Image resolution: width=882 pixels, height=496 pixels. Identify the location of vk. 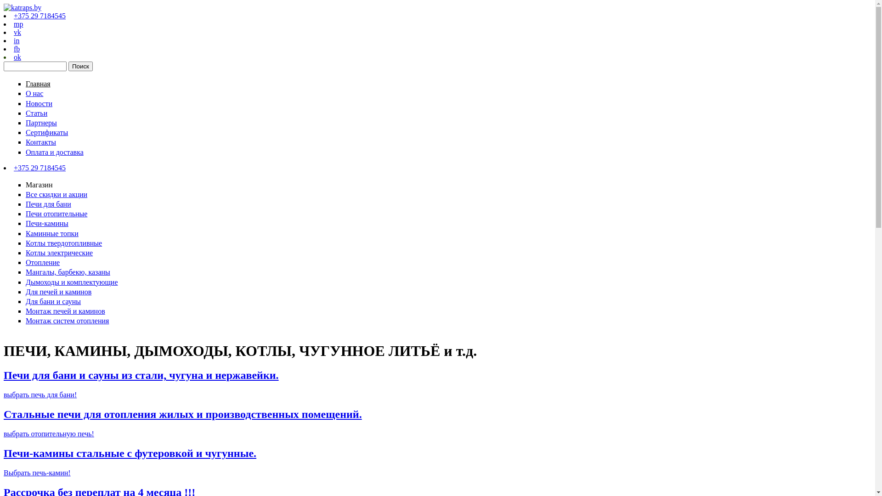
(17, 32).